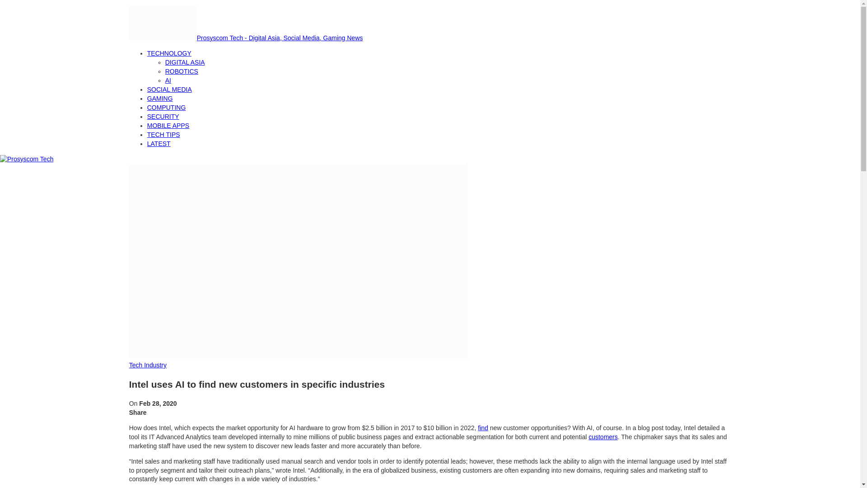 The image size is (867, 488). Describe the element at coordinates (163, 116) in the screenshot. I see `SECURITY` at that location.